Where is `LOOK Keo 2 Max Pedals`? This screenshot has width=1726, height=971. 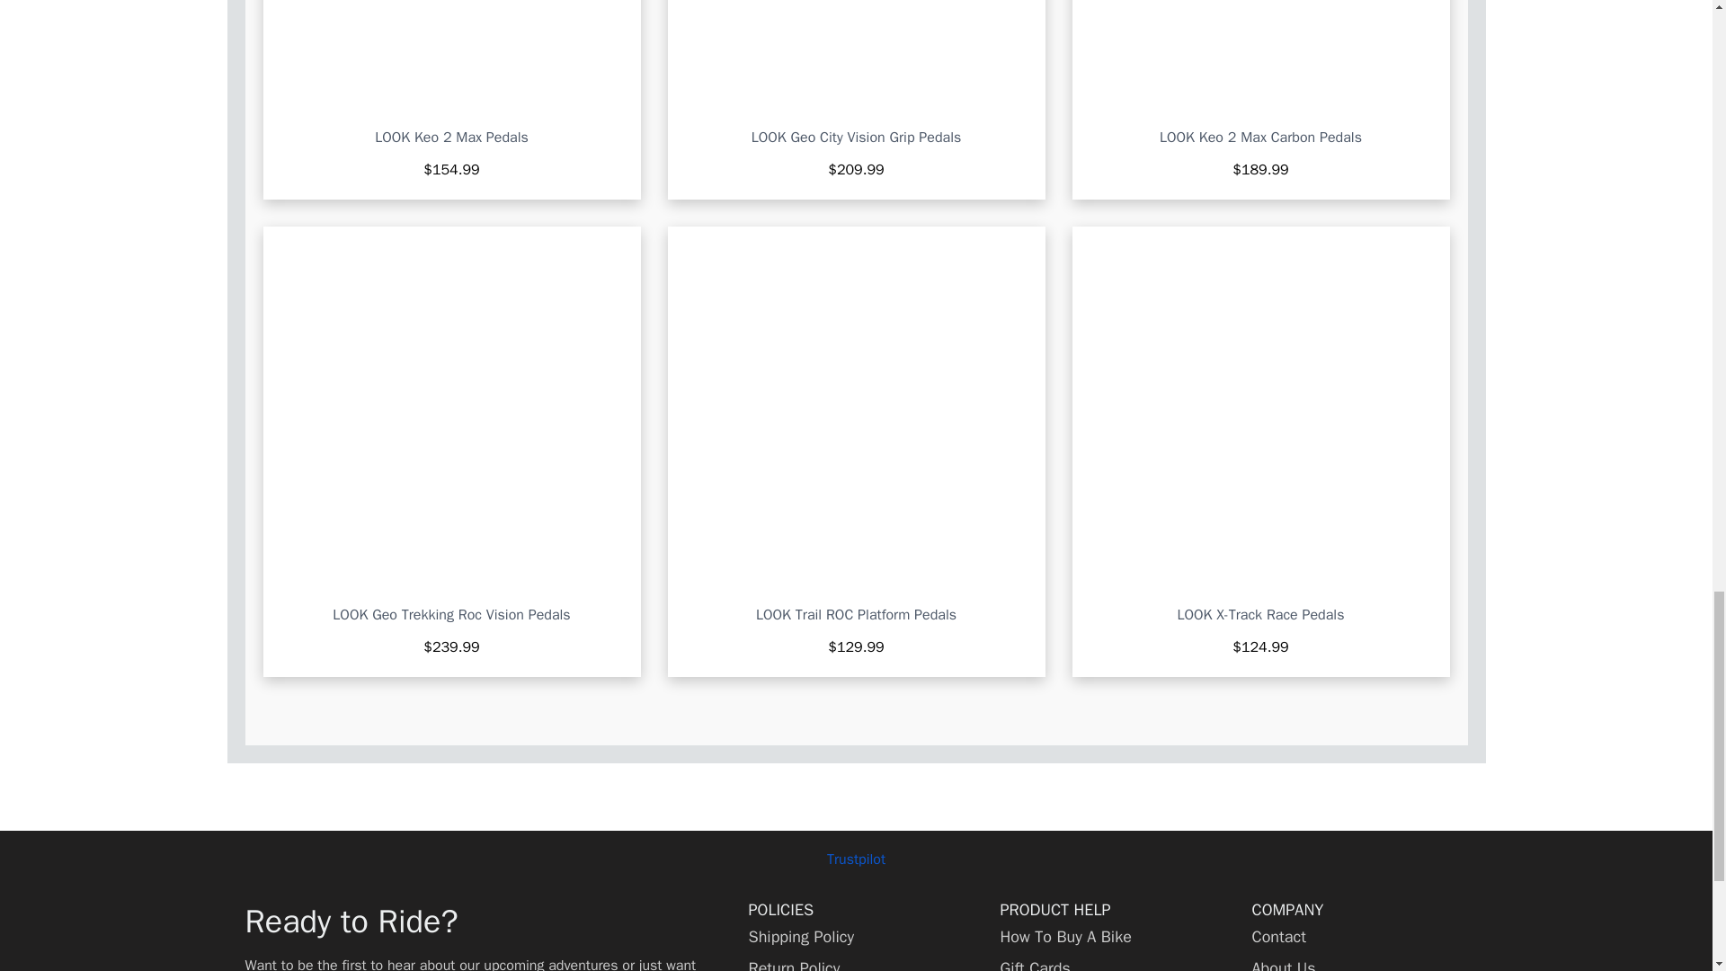 LOOK Keo 2 Max Pedals is located at coordinates (451, 138).